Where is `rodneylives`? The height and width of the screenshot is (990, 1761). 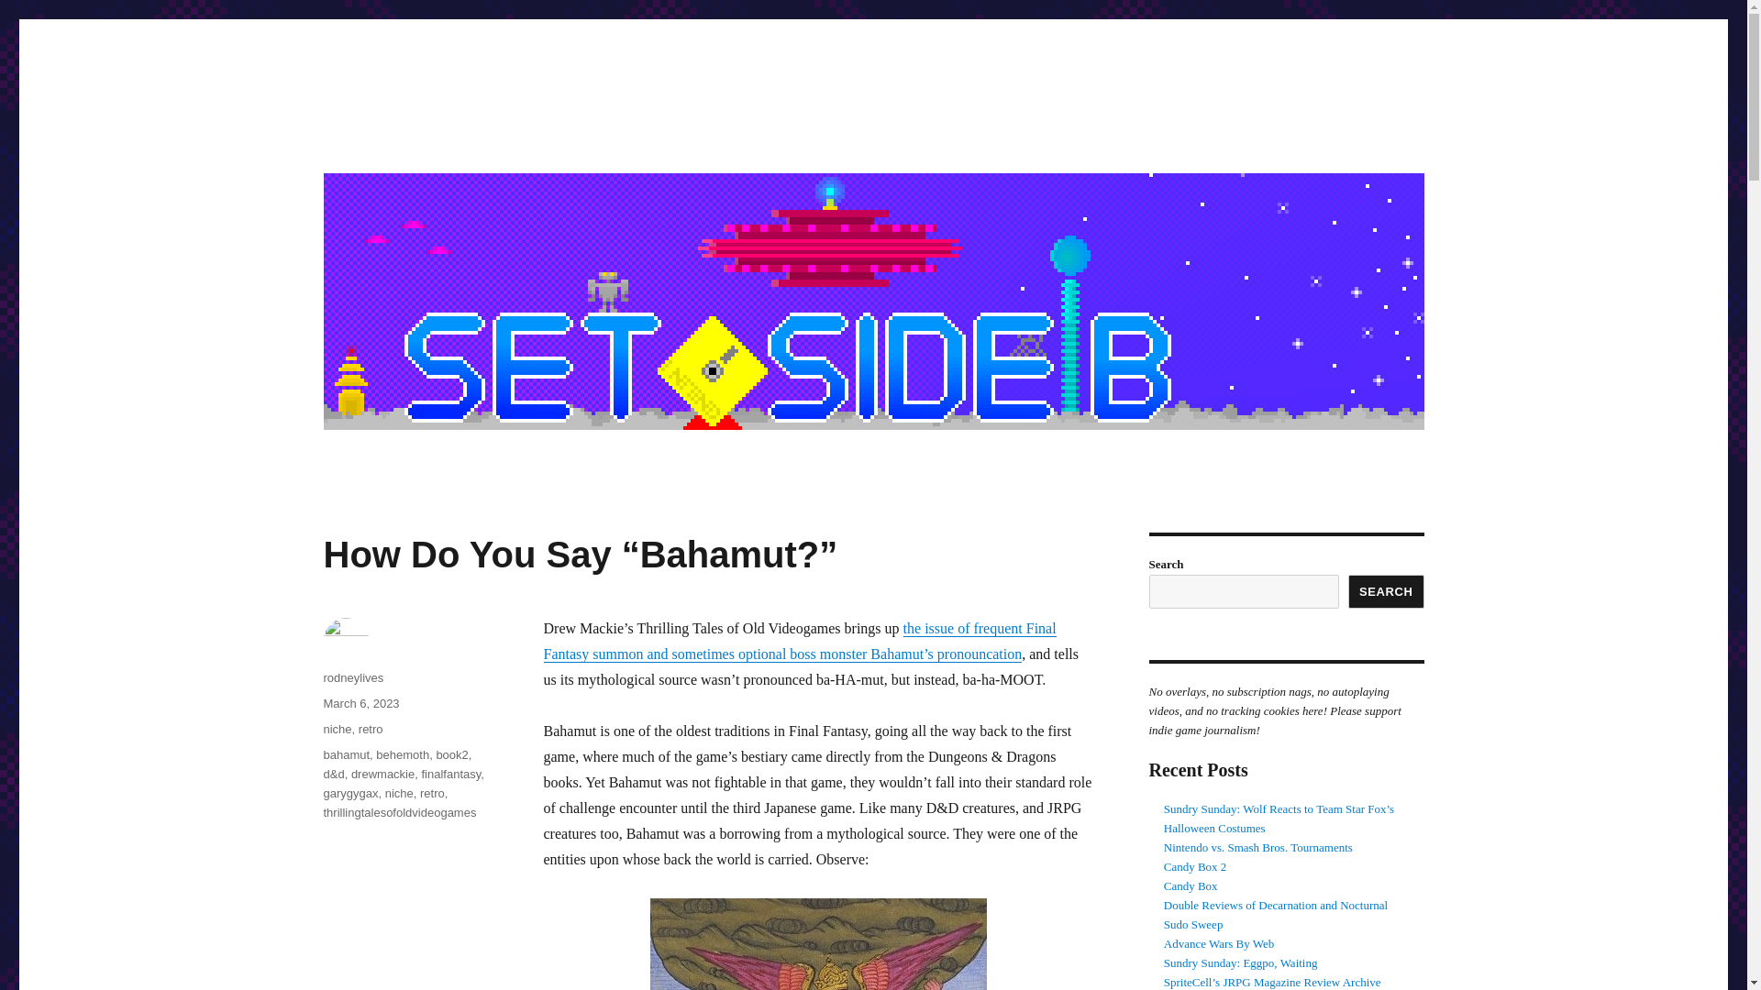 rodneylives is located at coordinates (352, 678).